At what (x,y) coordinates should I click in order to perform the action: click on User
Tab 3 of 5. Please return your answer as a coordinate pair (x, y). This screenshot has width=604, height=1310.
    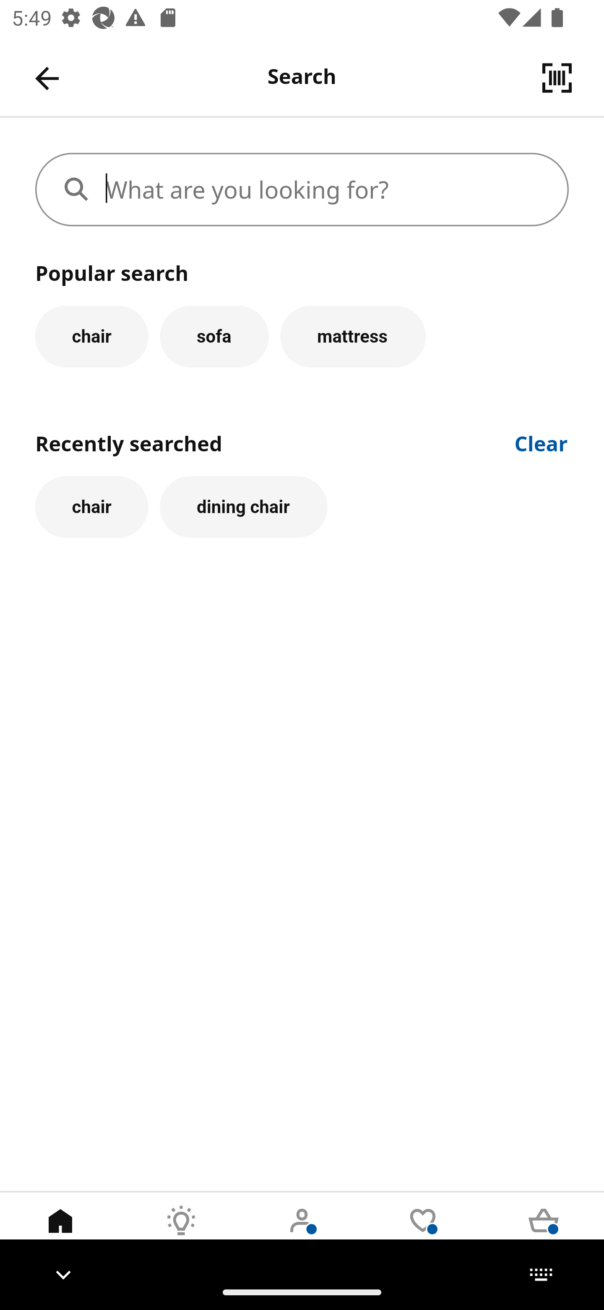
    Looking at the image, I should click on (302, 1233).